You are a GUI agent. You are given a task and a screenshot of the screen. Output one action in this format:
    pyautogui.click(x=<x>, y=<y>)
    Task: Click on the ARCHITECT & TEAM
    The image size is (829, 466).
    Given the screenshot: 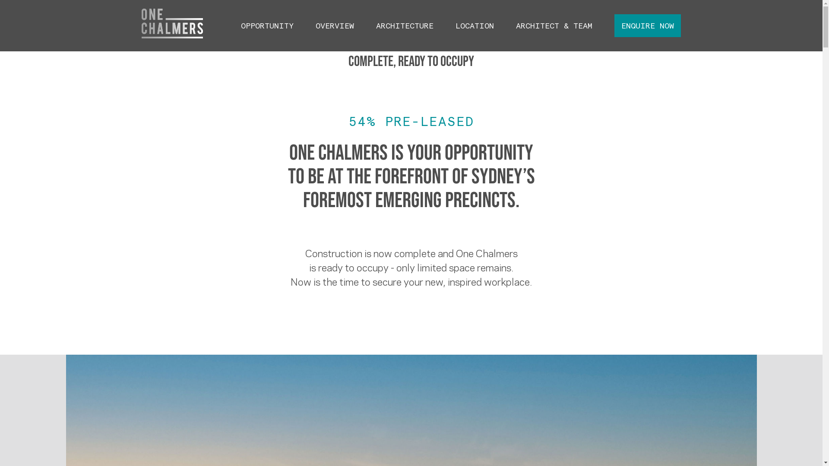 What is the action you would take?
    pyautogui.click(x=554, y=26)
    